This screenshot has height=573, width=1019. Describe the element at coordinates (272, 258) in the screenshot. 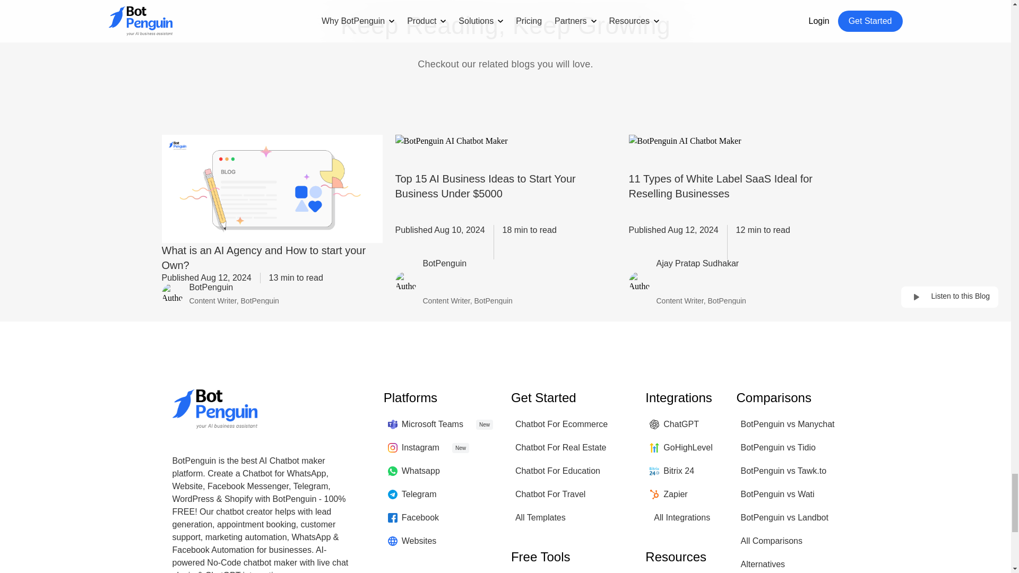

I see `What is an AI Agency and How to start your Own?` at that location.